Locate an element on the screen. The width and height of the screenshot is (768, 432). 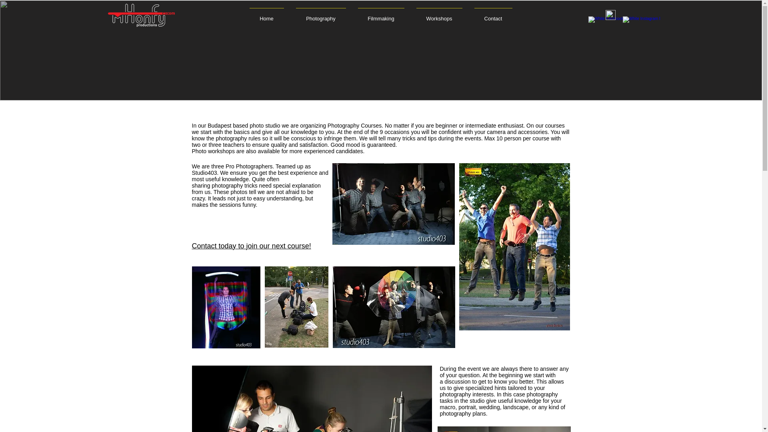
Contact today to join our next course! is located at coordinates (251, 246).